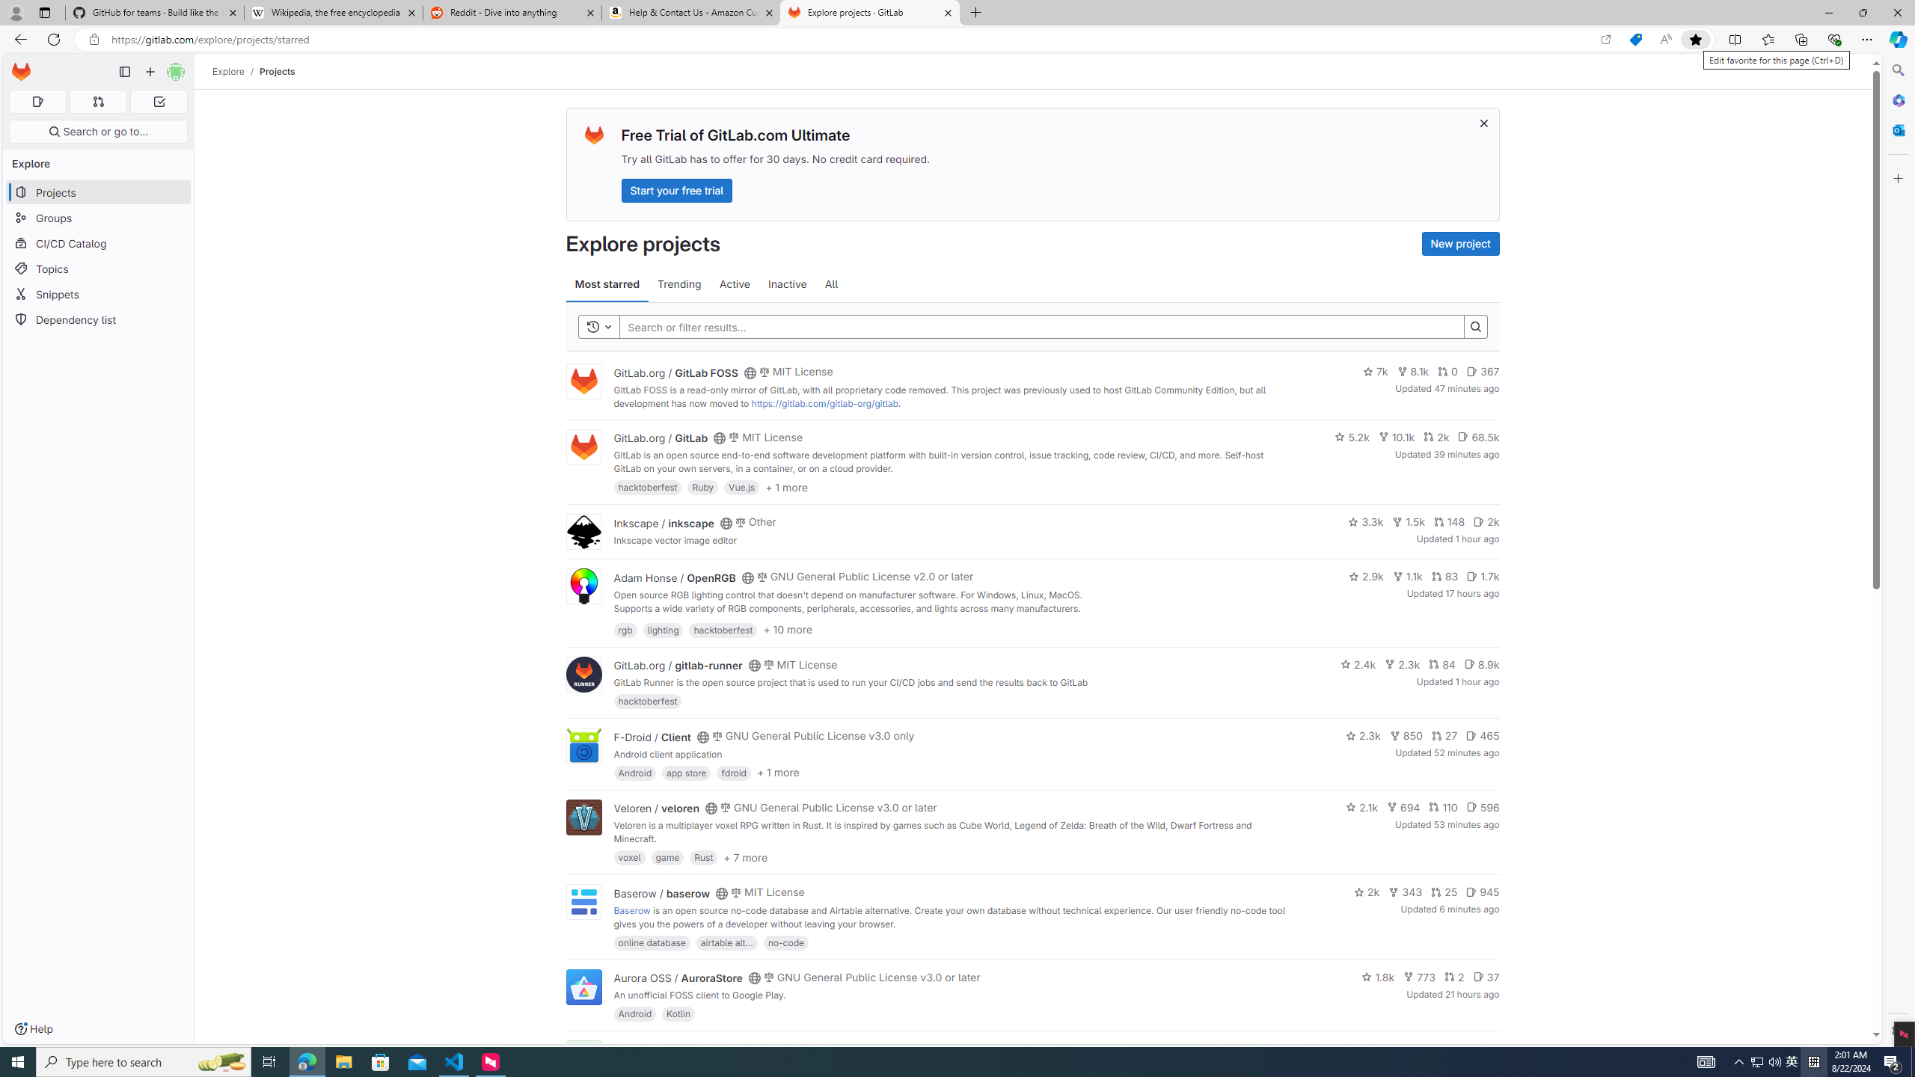 This screenshot has width=1915, height=1077. What do you see at coordinates (631, 910) in the screenshot?
I see `Baserow` at bounding box center [631, 910].